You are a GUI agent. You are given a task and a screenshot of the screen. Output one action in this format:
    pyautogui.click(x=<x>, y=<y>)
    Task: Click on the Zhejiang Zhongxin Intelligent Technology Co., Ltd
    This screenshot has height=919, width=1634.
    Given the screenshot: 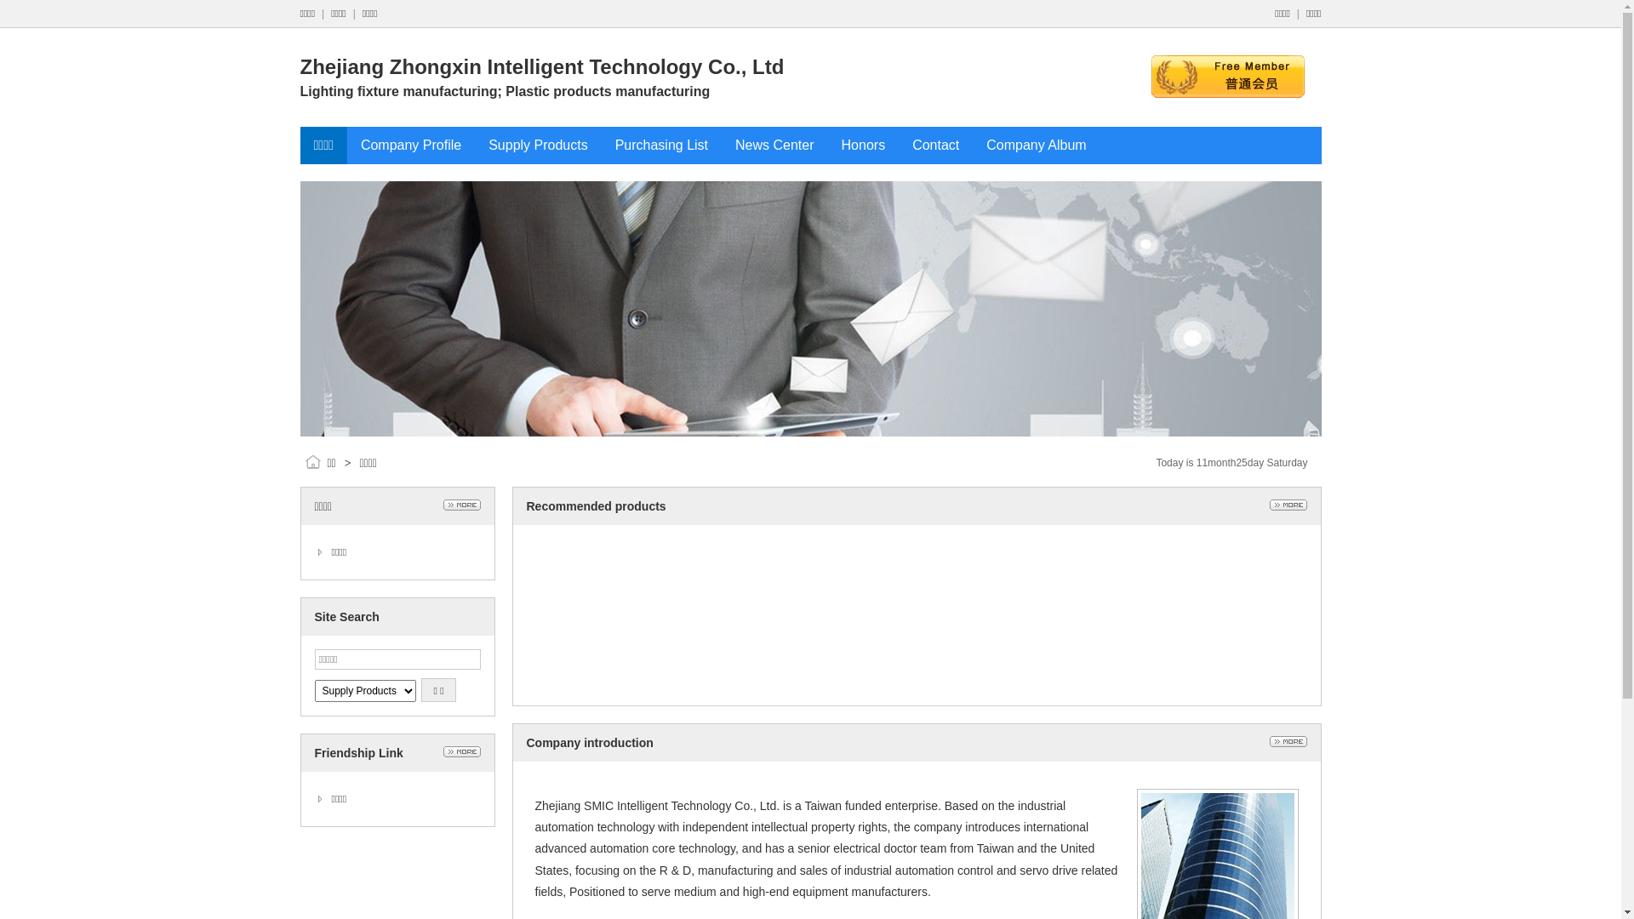 What is the action you would take?
    pyautogui.click(x=541, y=67)
    